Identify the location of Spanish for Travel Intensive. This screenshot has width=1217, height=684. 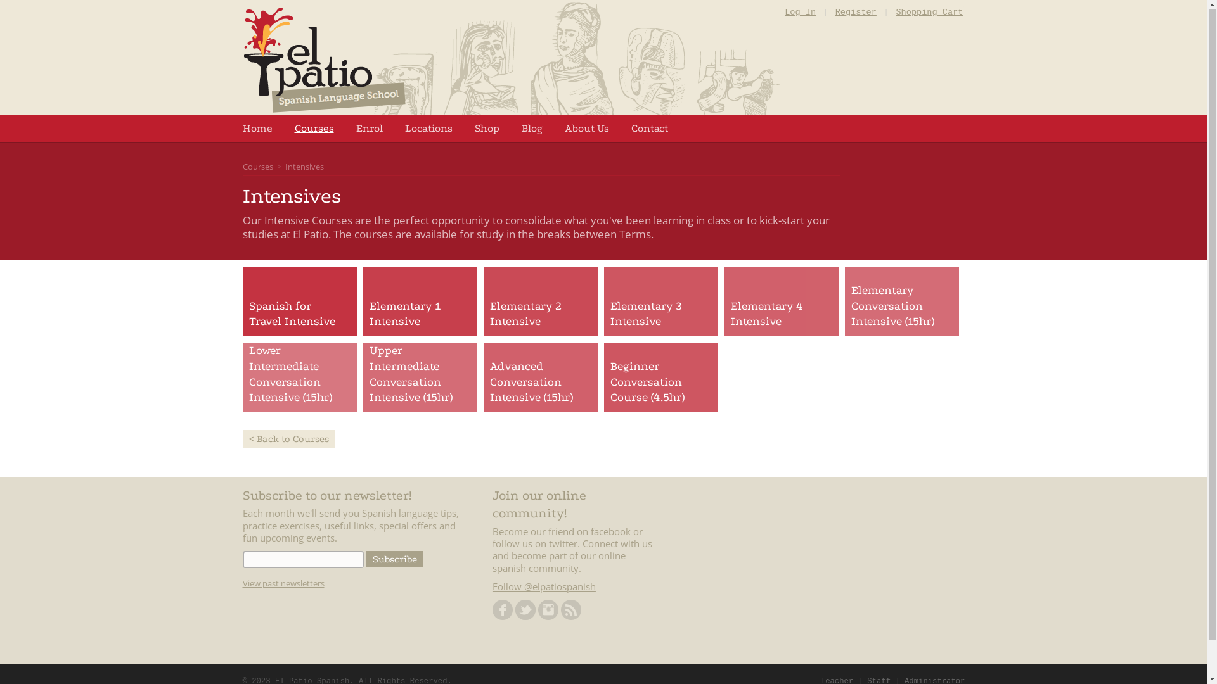
(299, 315).